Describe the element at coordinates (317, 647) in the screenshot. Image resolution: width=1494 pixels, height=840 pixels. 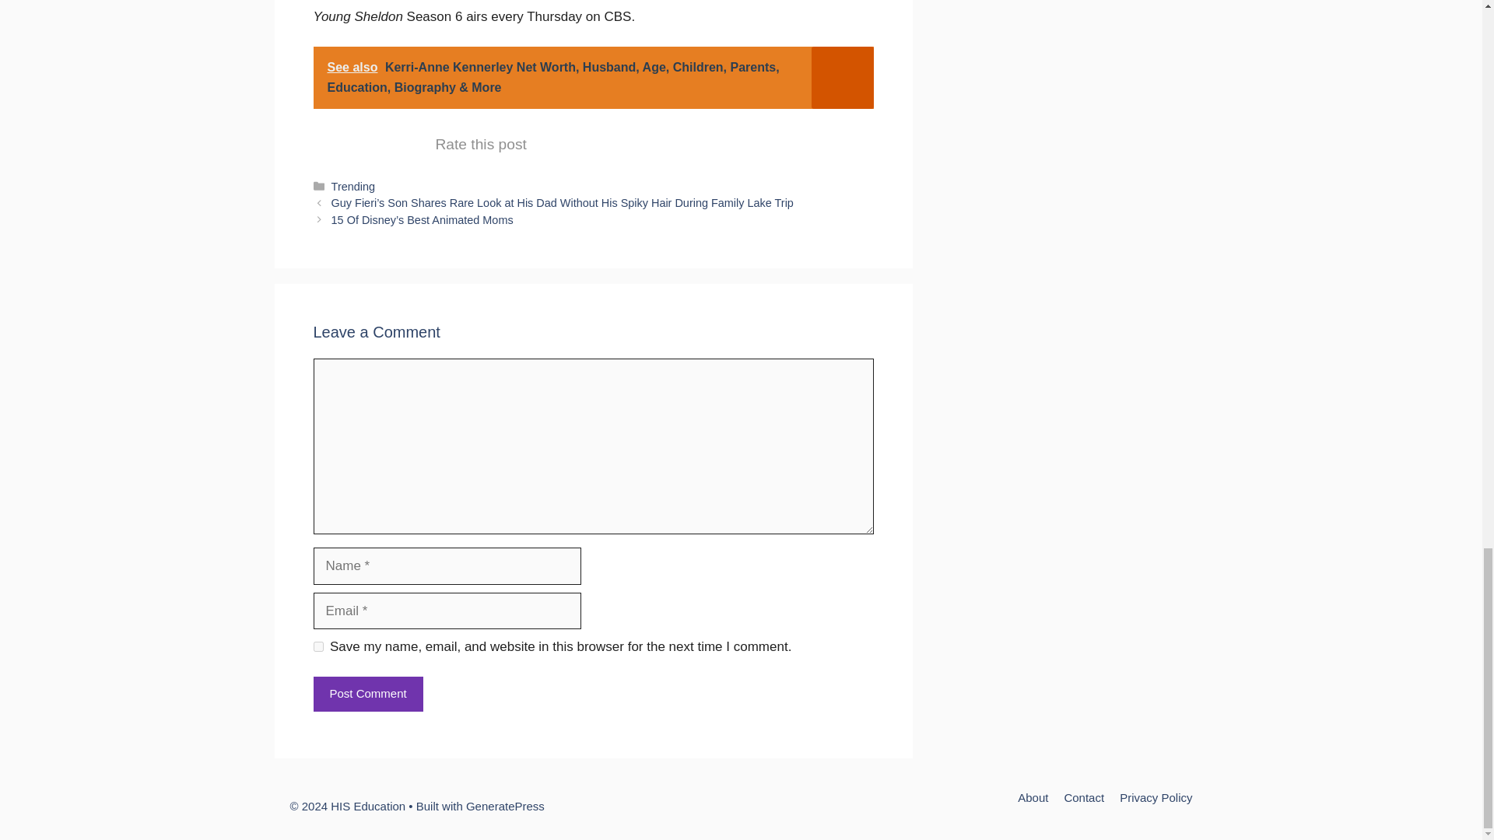
I see `yes` at that location.